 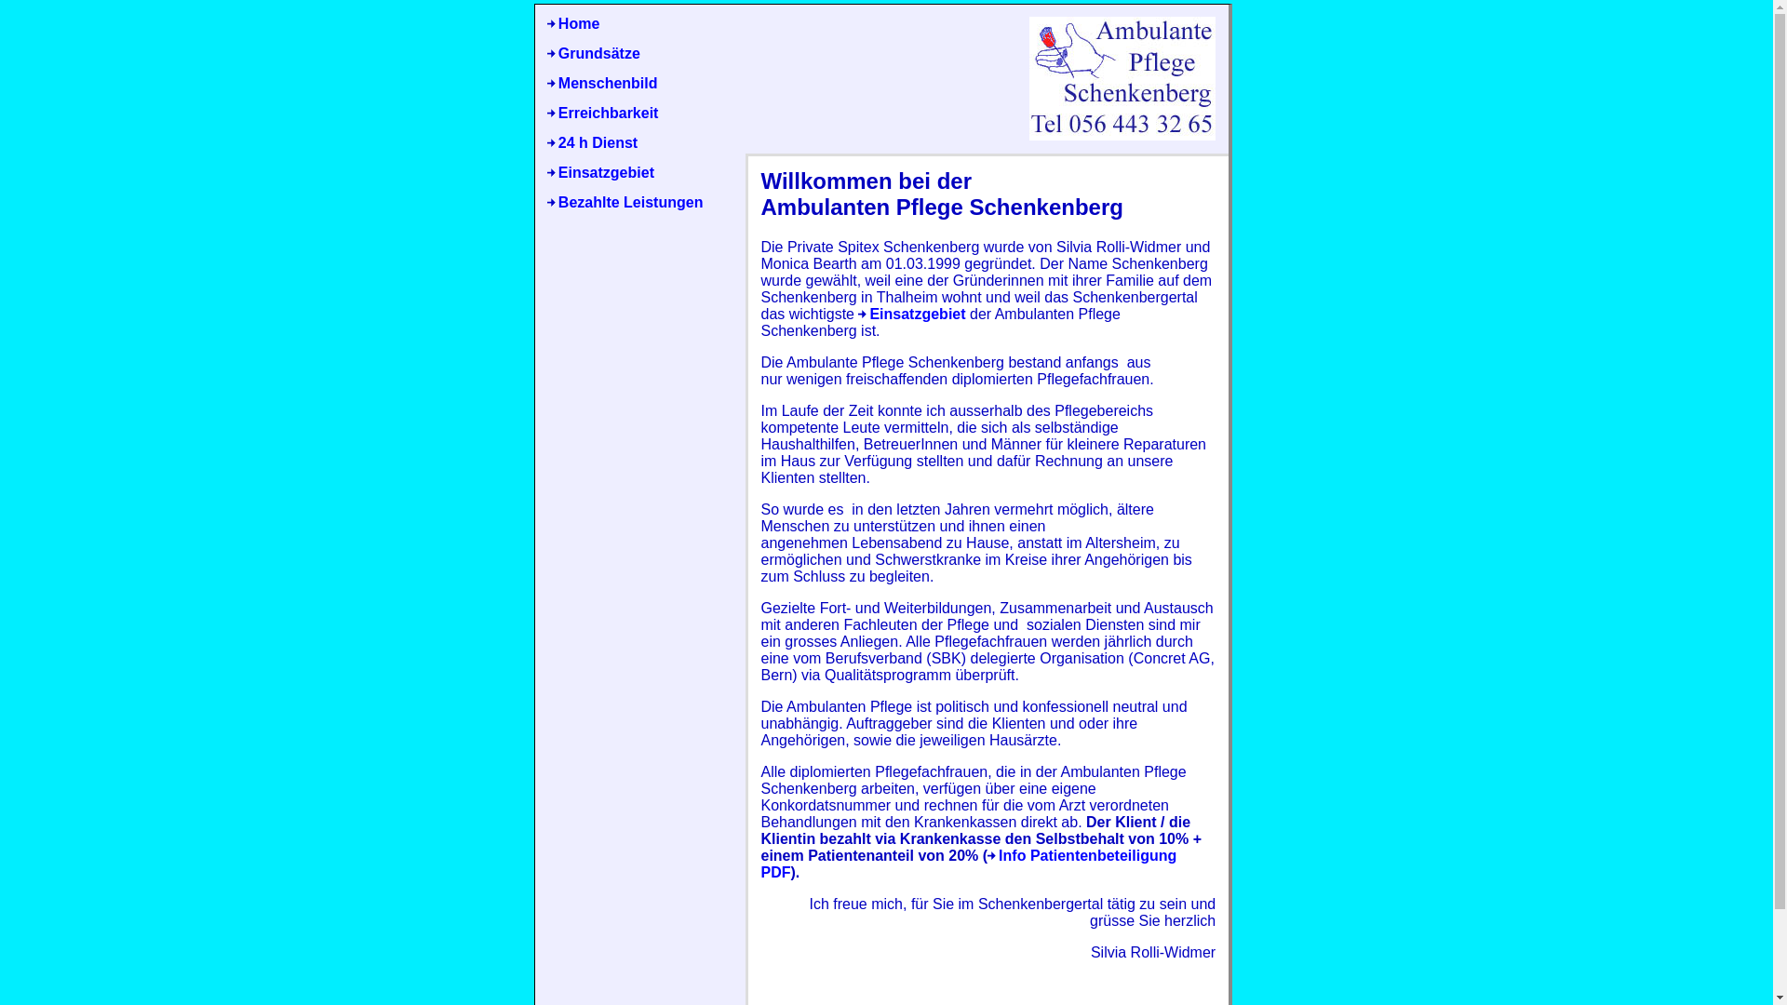 I want to click on Info Patientenbeteiligung PDF, so click(x=968, y=864).